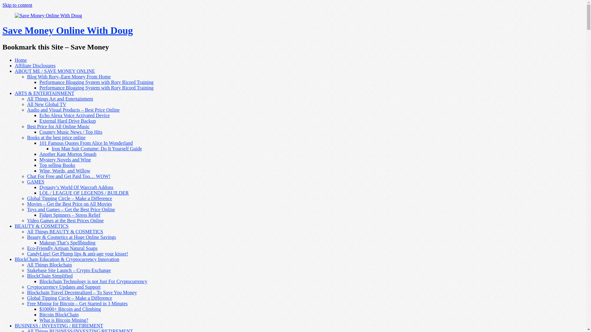 This screenshot has height=332, width=591. What do you see at coordinates (50, 276) in the screenshot?
I see `BlockChain Simplified` at bounding box center [50, 276].